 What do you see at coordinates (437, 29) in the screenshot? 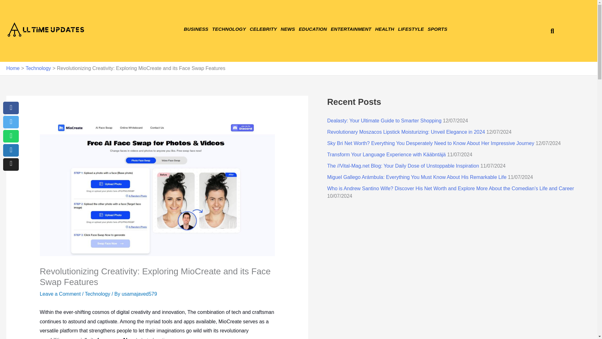
I see `SPORTS` at bounding box center [437, 29].